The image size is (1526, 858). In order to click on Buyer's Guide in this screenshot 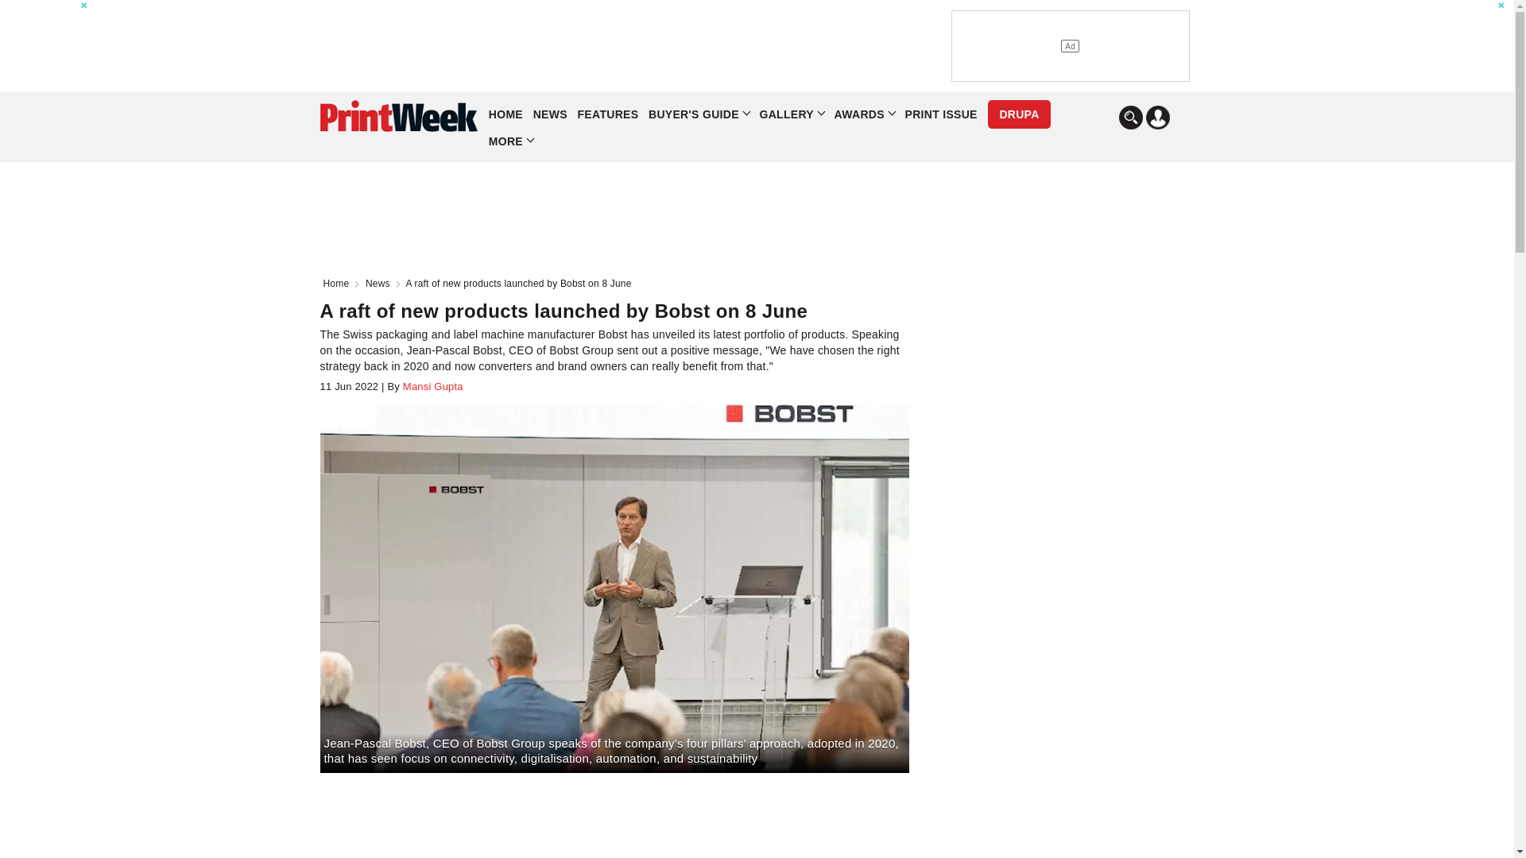, I will do `click(699, 114)`.